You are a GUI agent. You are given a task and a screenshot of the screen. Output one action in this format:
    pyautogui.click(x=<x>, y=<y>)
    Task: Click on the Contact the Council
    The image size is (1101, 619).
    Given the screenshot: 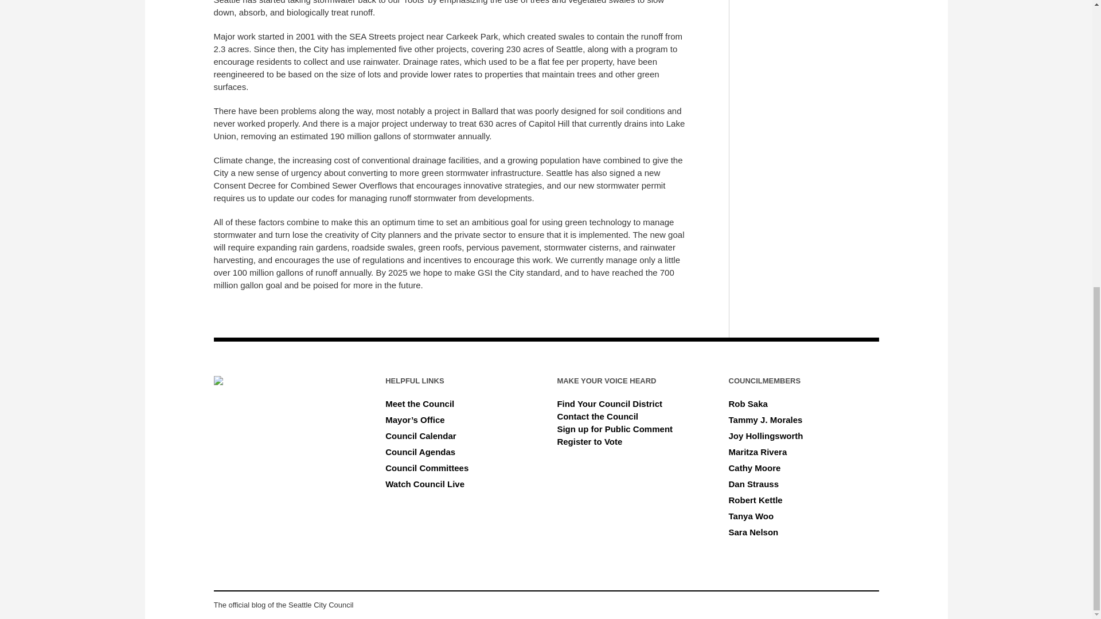 What is the action you would take?
    pyautogui.click(x=598, y=416)
    